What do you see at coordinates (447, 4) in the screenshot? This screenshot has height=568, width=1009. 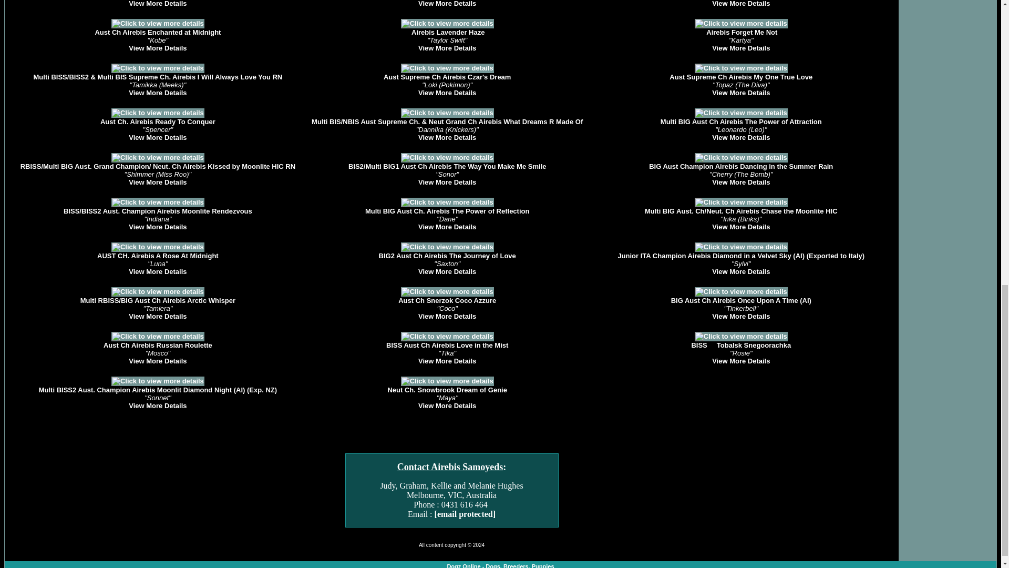 I see `View More Details` at bounding box center [447, 4].